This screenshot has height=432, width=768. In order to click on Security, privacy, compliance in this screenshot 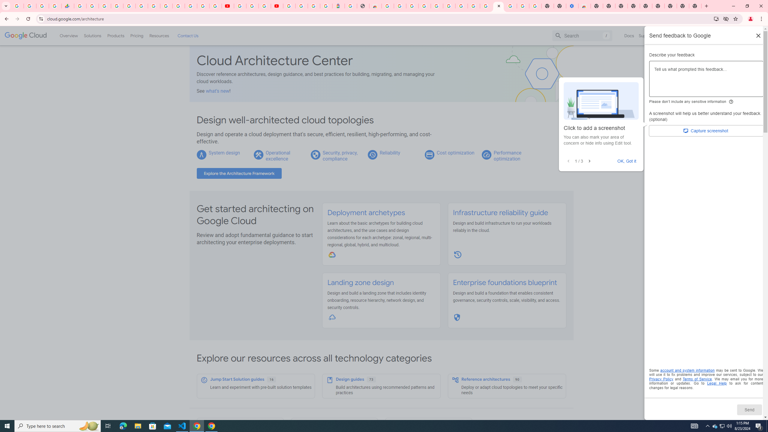, I will do `click(340, 155)`.